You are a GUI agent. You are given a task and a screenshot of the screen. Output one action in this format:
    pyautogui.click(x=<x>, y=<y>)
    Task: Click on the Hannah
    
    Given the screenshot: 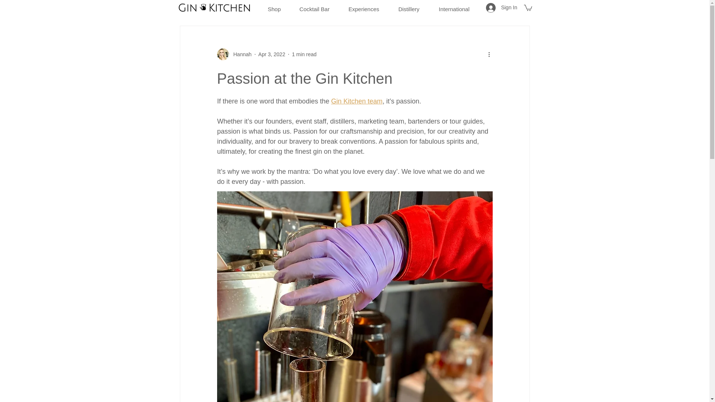 What is the action you would take?
    pyautogui.click(x=234, y=54)
    